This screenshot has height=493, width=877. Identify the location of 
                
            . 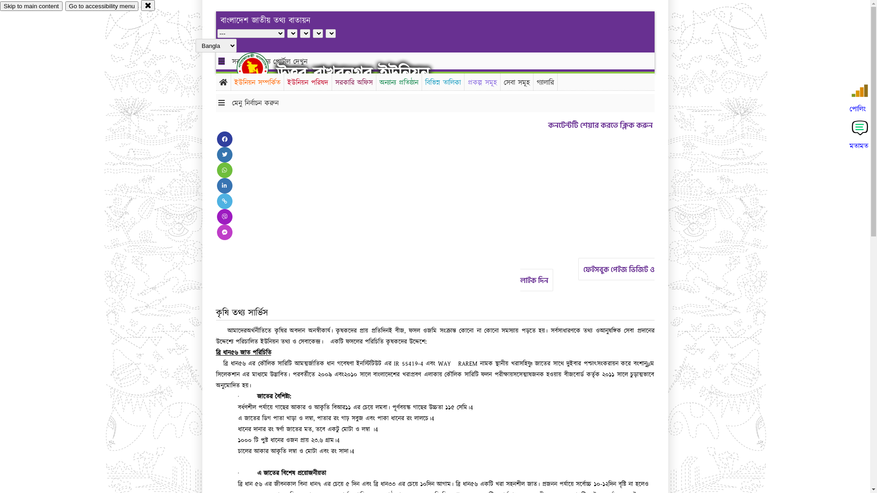
(260, 68).